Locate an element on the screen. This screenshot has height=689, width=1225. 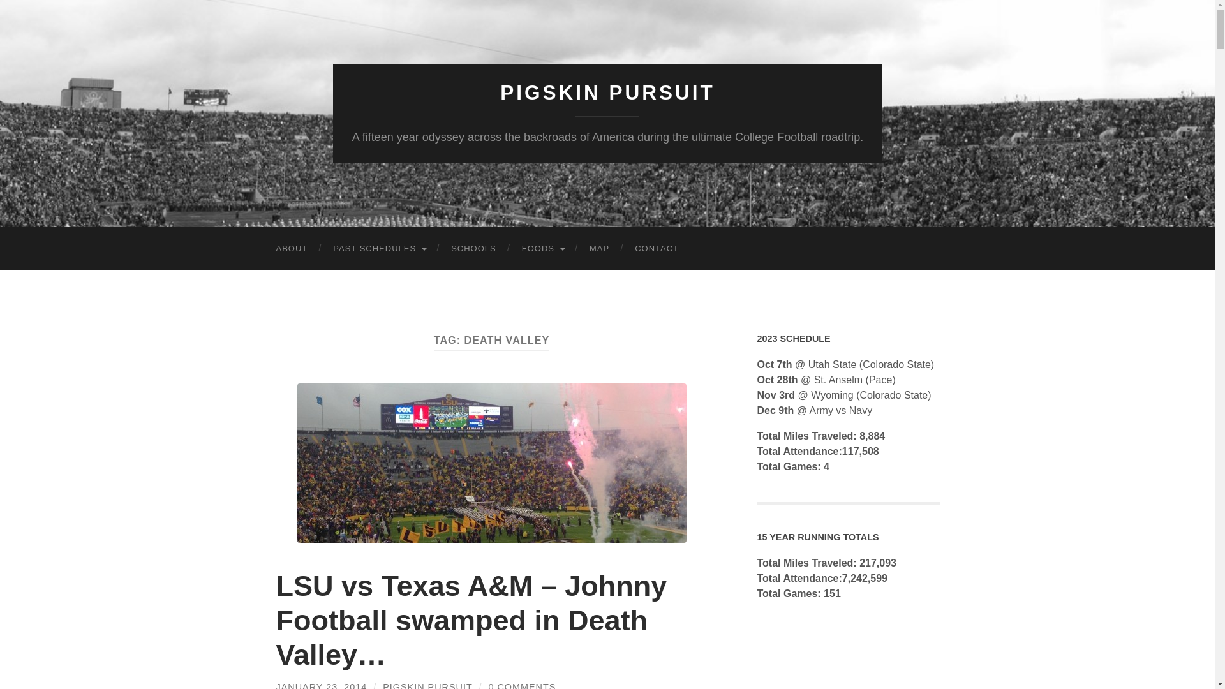
CONTACT is located at coordinates (657, 249).